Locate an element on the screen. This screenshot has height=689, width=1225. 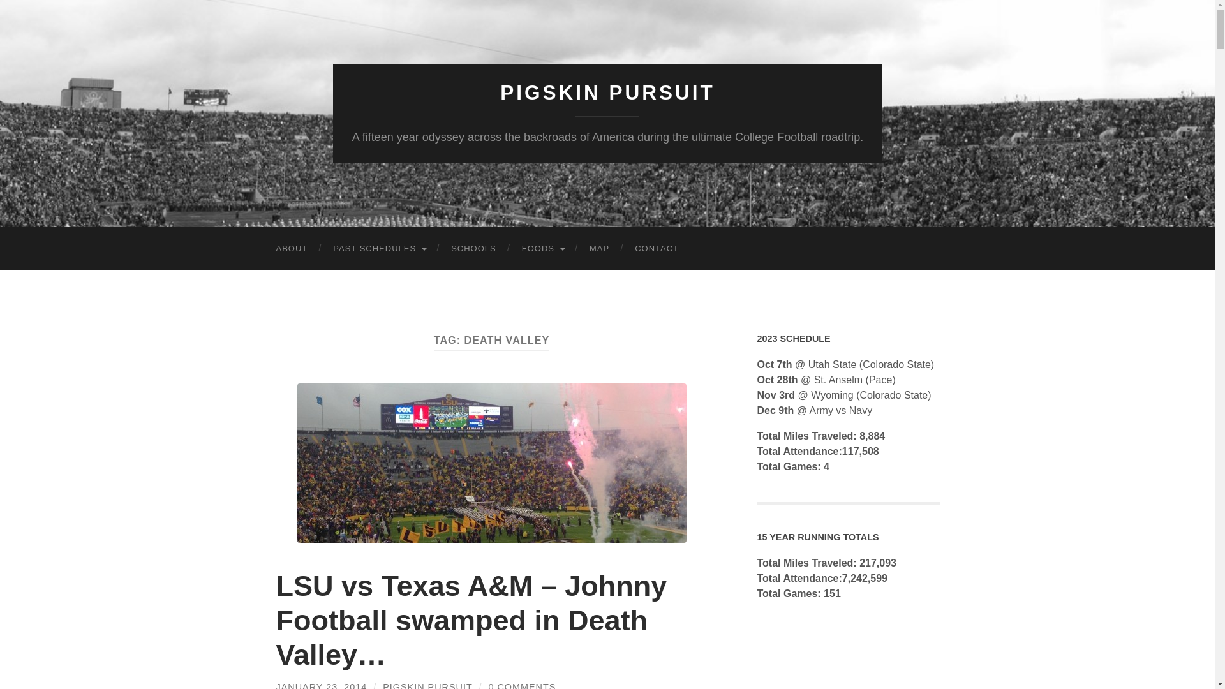
CONTACT is located at coordinates (657, 249).